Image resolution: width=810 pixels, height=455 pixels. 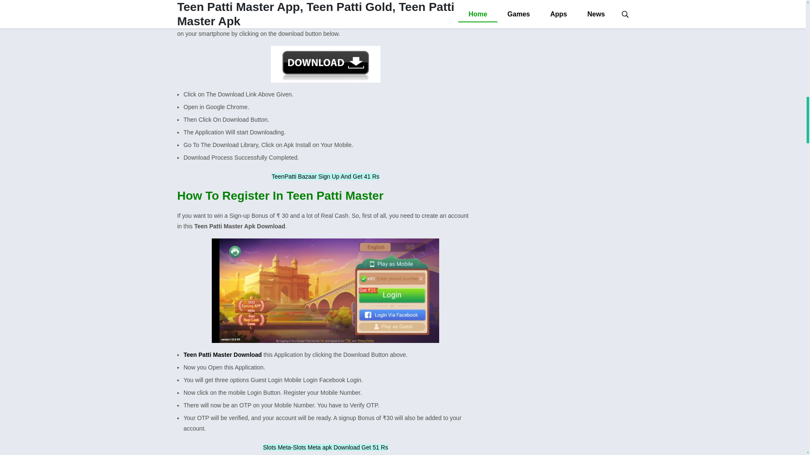 What do you see at coordinates (223, 354) in the screenshot?
I see `Teen Patti Master Download` at bounding box center [223, 354].